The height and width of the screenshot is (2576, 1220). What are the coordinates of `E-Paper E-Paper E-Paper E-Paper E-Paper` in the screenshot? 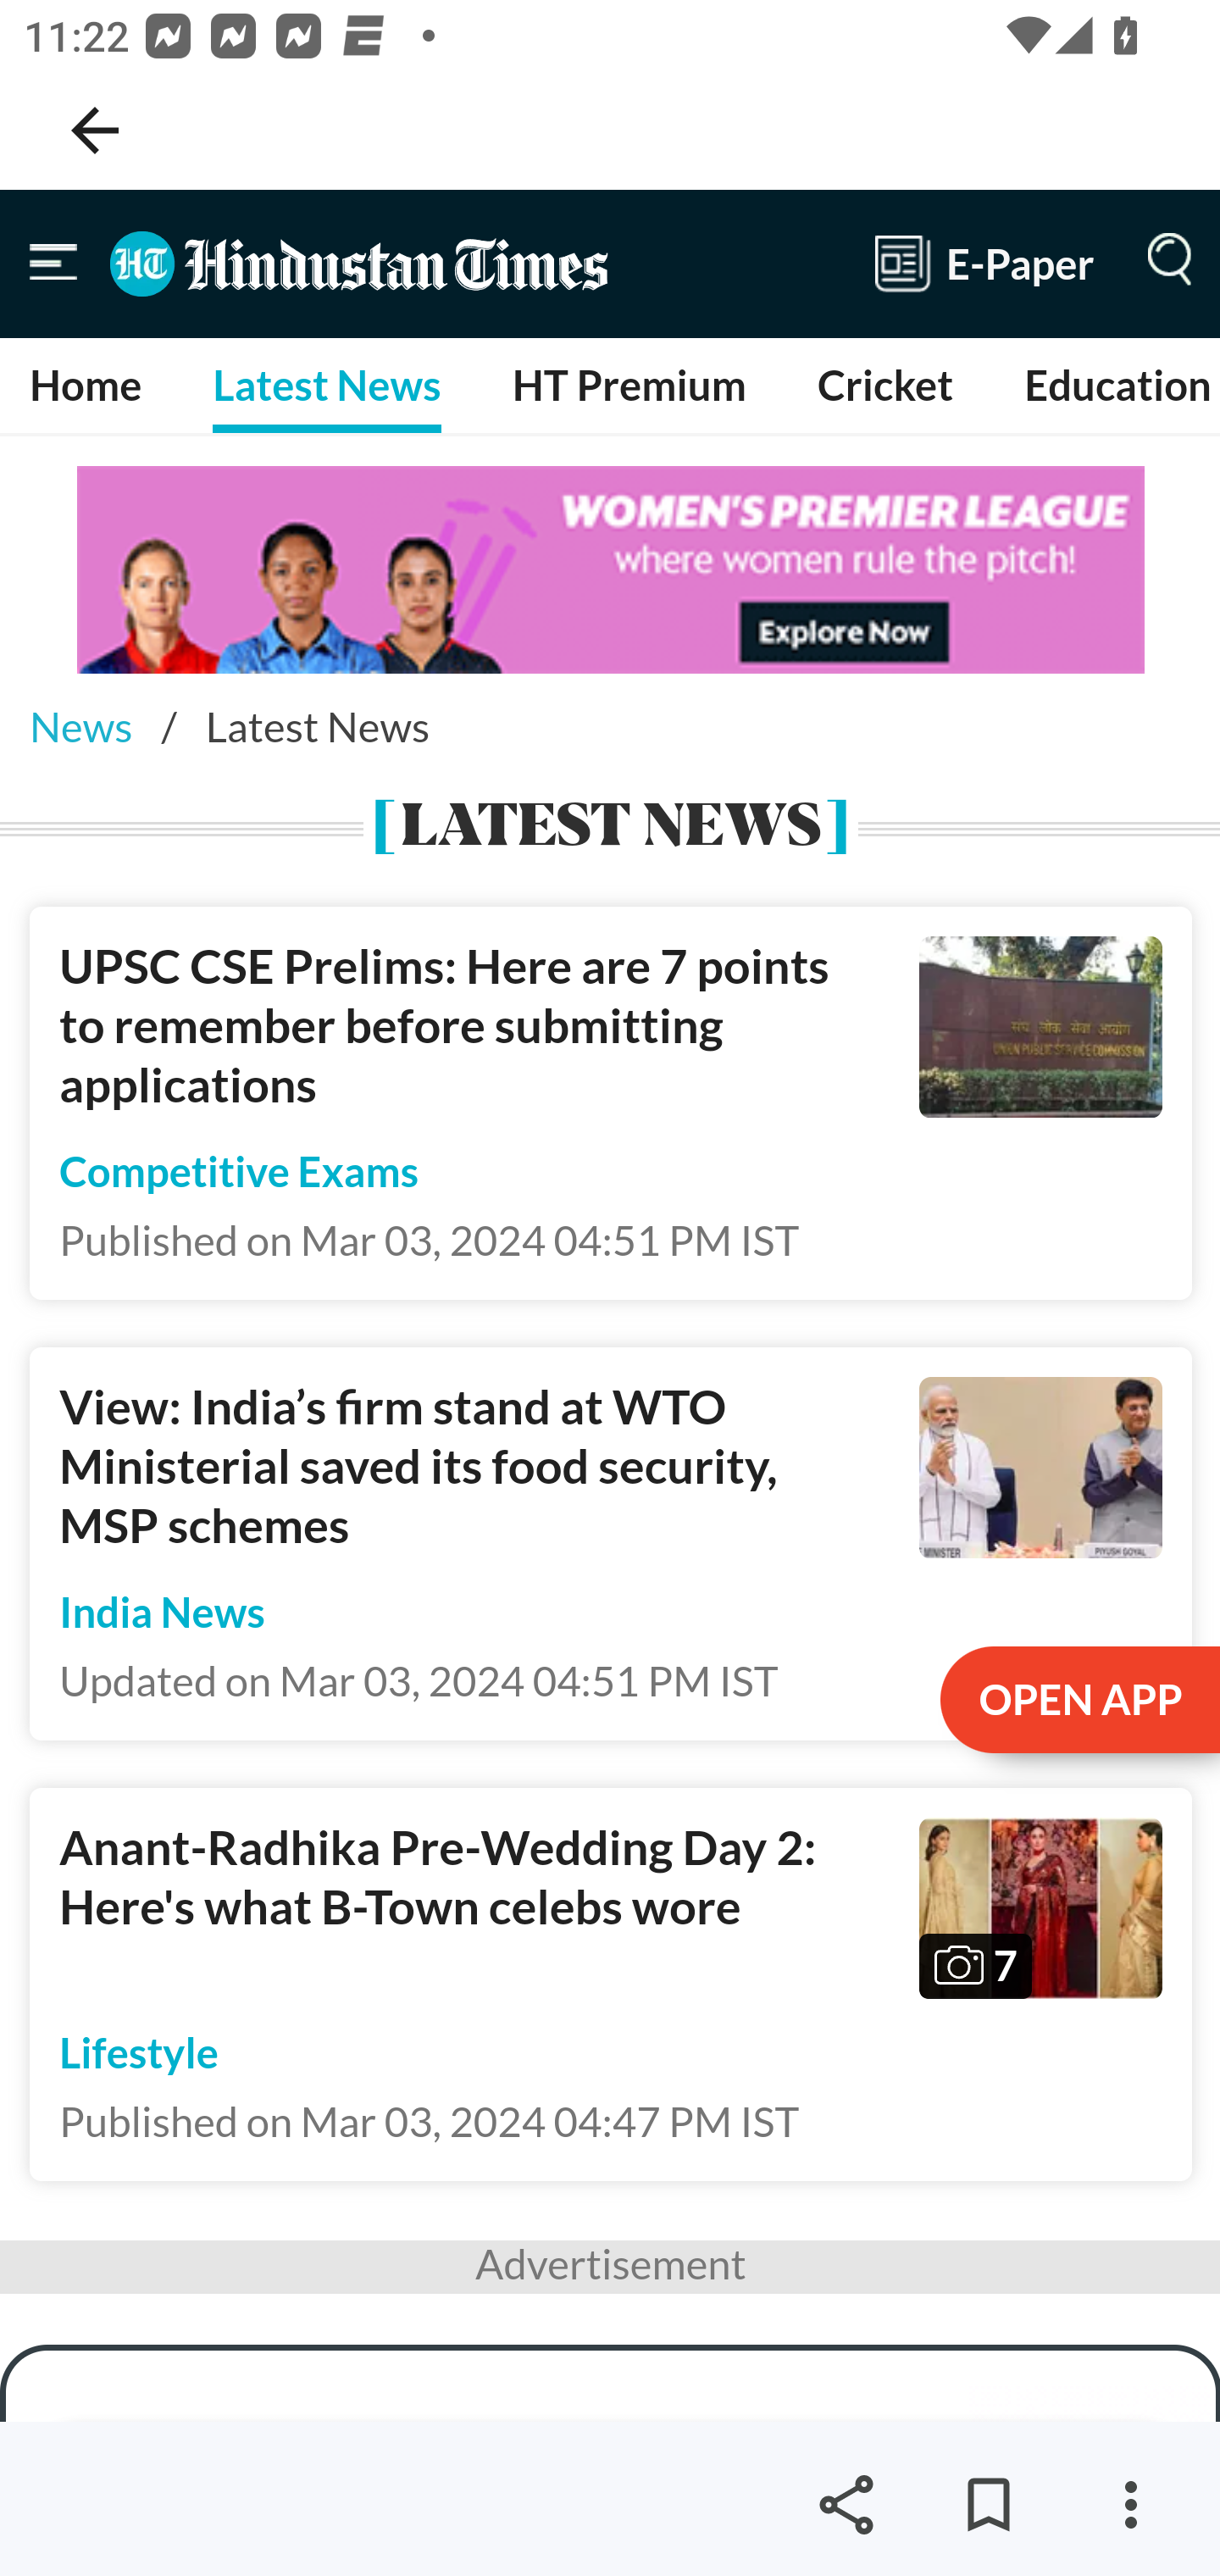 It's located at (984, 264).